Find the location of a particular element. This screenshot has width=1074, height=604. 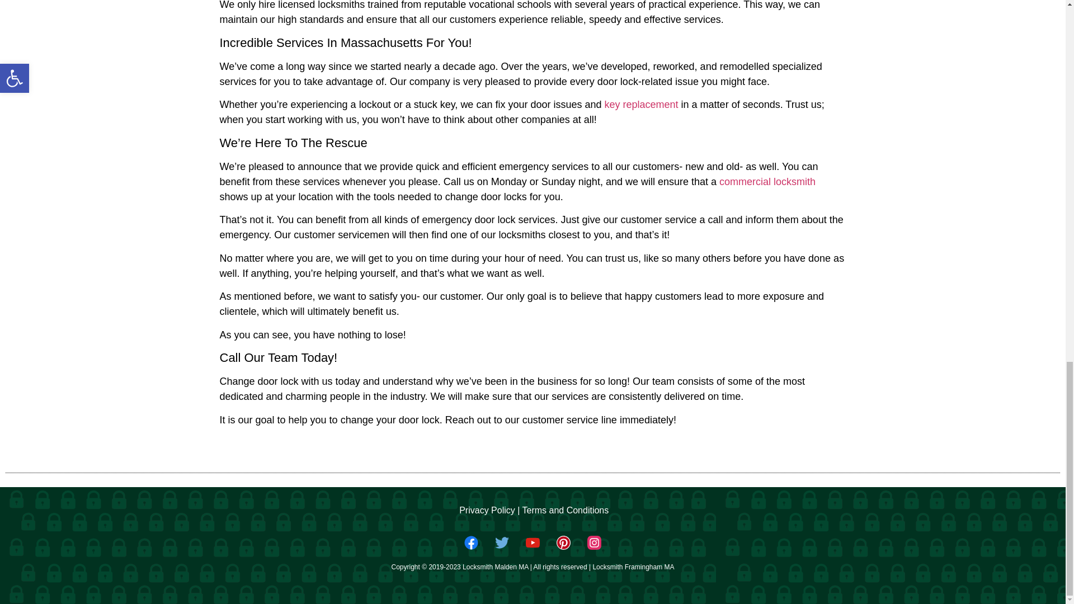

key replacement is located at coordinates (642, 104).